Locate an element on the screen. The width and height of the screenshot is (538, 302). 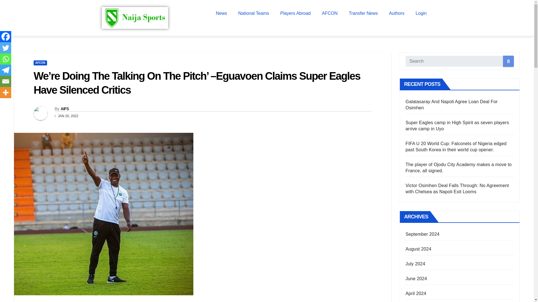
AFCON is located at coordinates (40, 63).